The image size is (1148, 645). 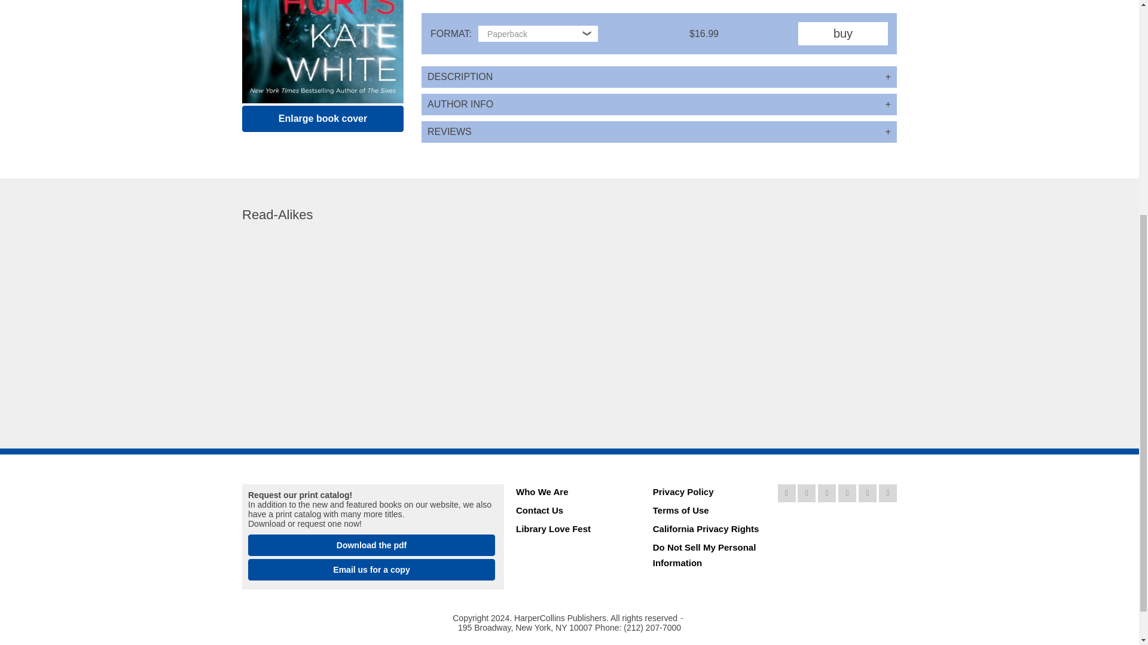 What do you see at coordinates (572, 493) in the screenshot?
I see `Who We Are` at bounding box center [572, 493].